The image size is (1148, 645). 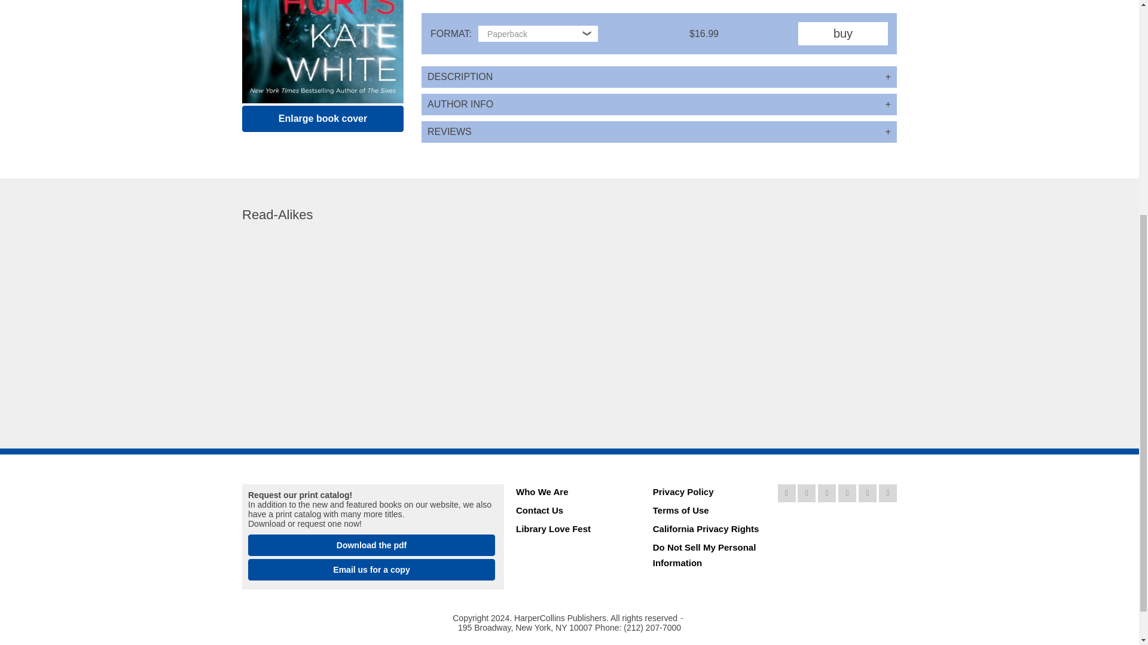 What do you see at coordinates (572, 493) in the screenshot?
I see `Who We Are` at bounding box center [572, 493].